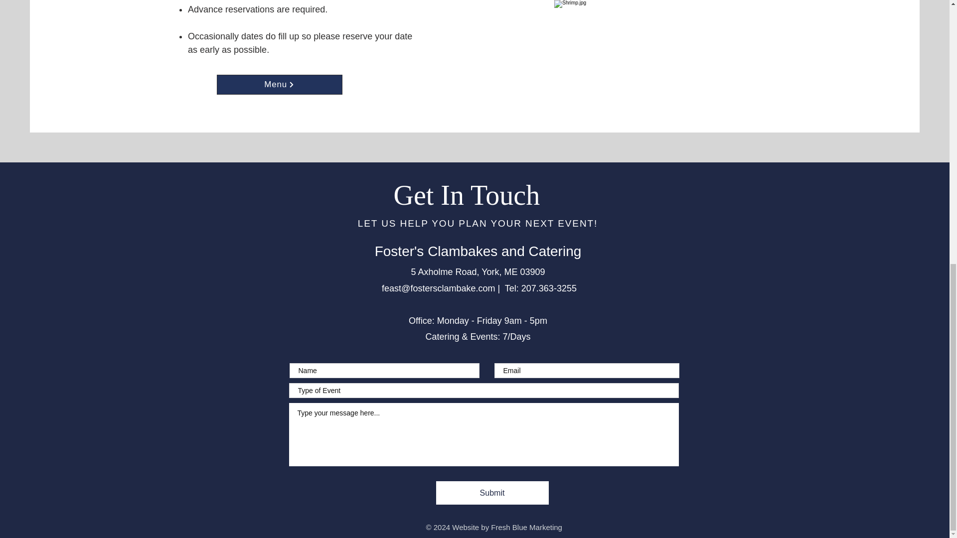 The image size is (957, 538). What do you see at coordinates (280, 85) in the screenshot?
I see `Menu` at bounding box center [280, 85].